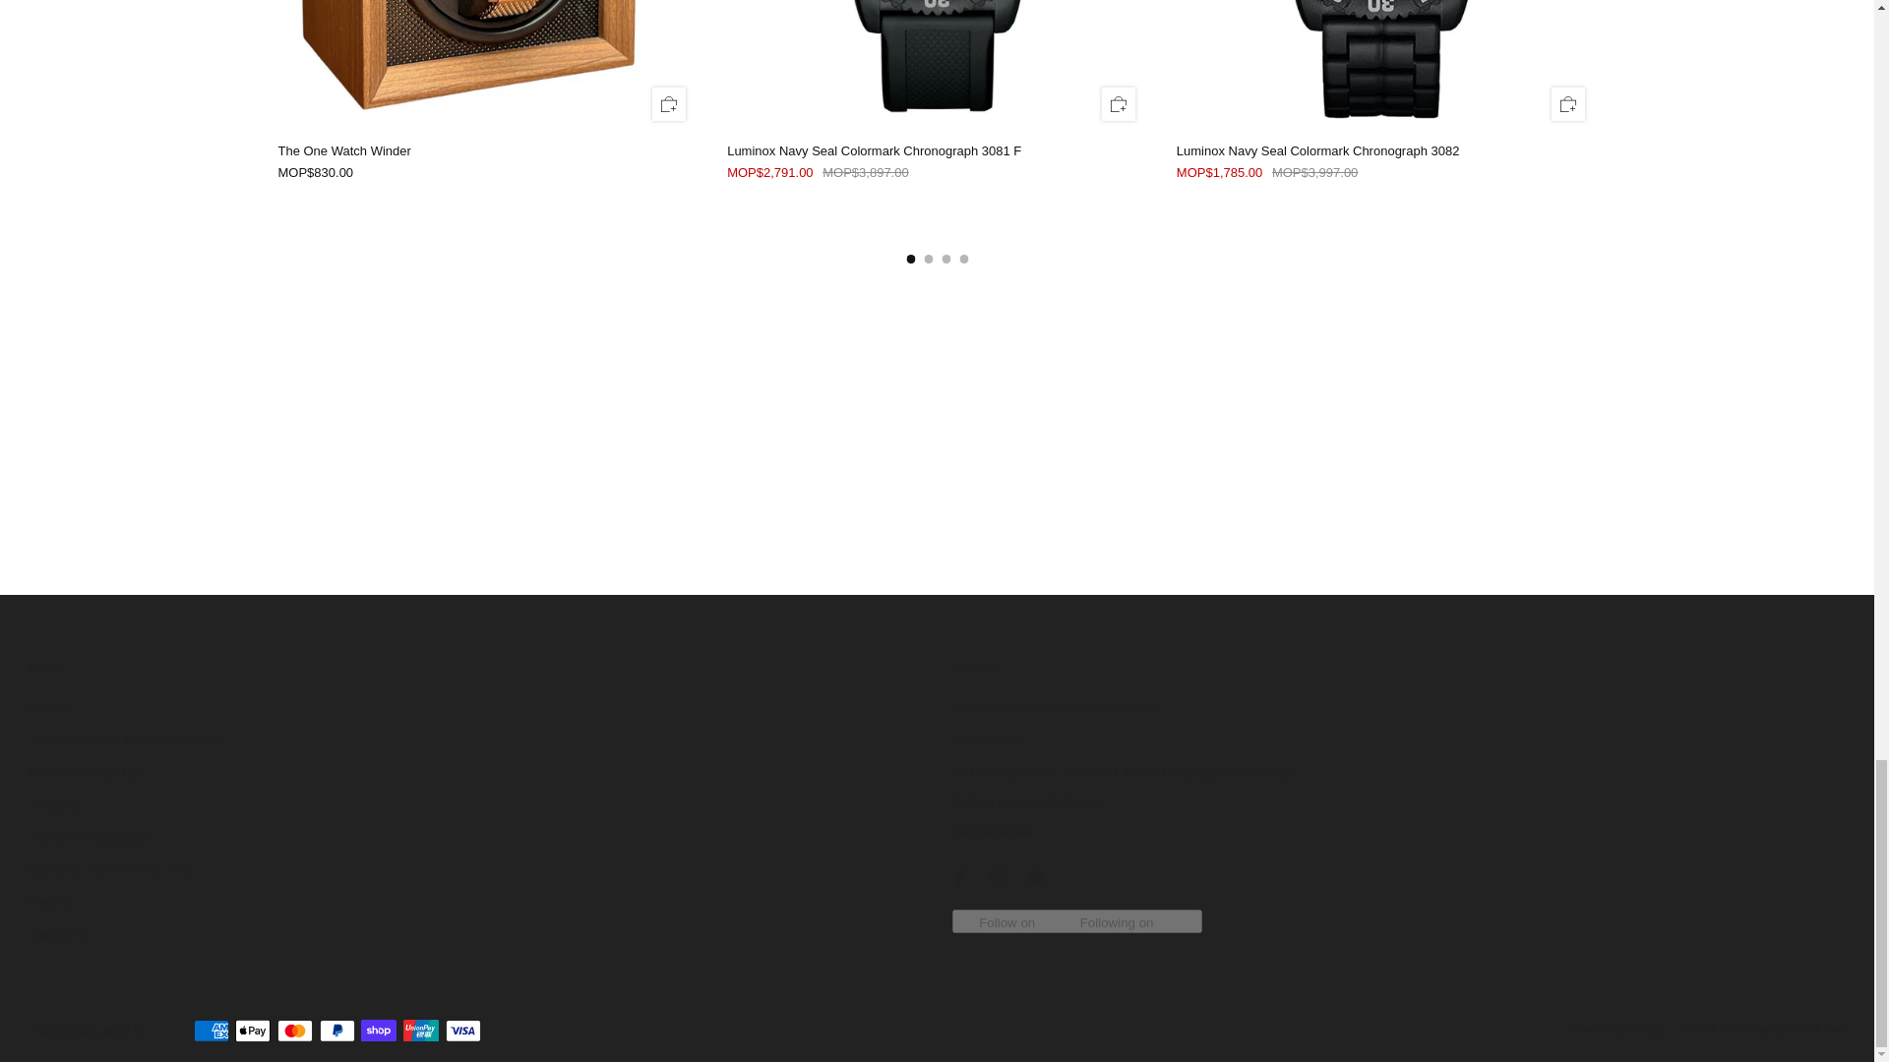  I want to click on Luminox Navy Seal Colormark Chronograph 3081 F, so click(937, 151).